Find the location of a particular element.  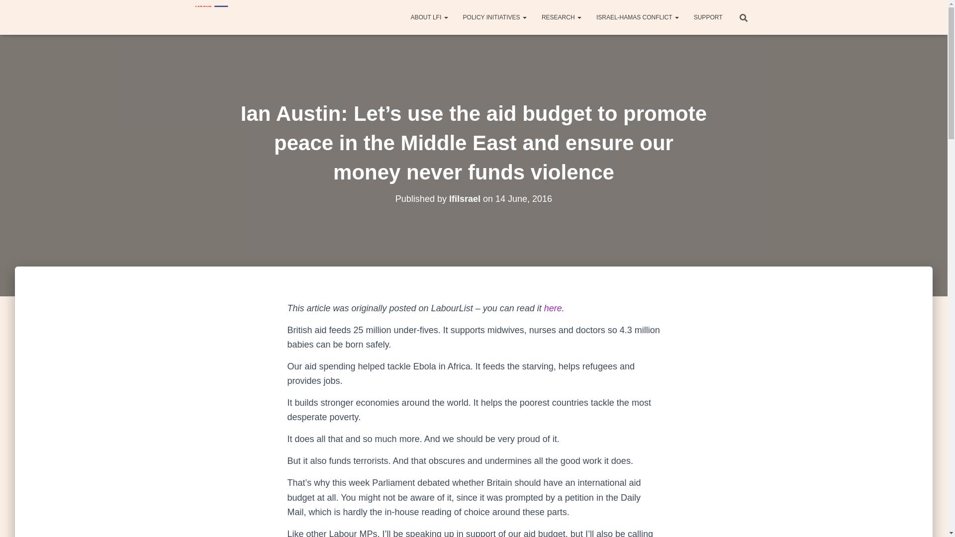

Research is located at coordinates (561, 17).